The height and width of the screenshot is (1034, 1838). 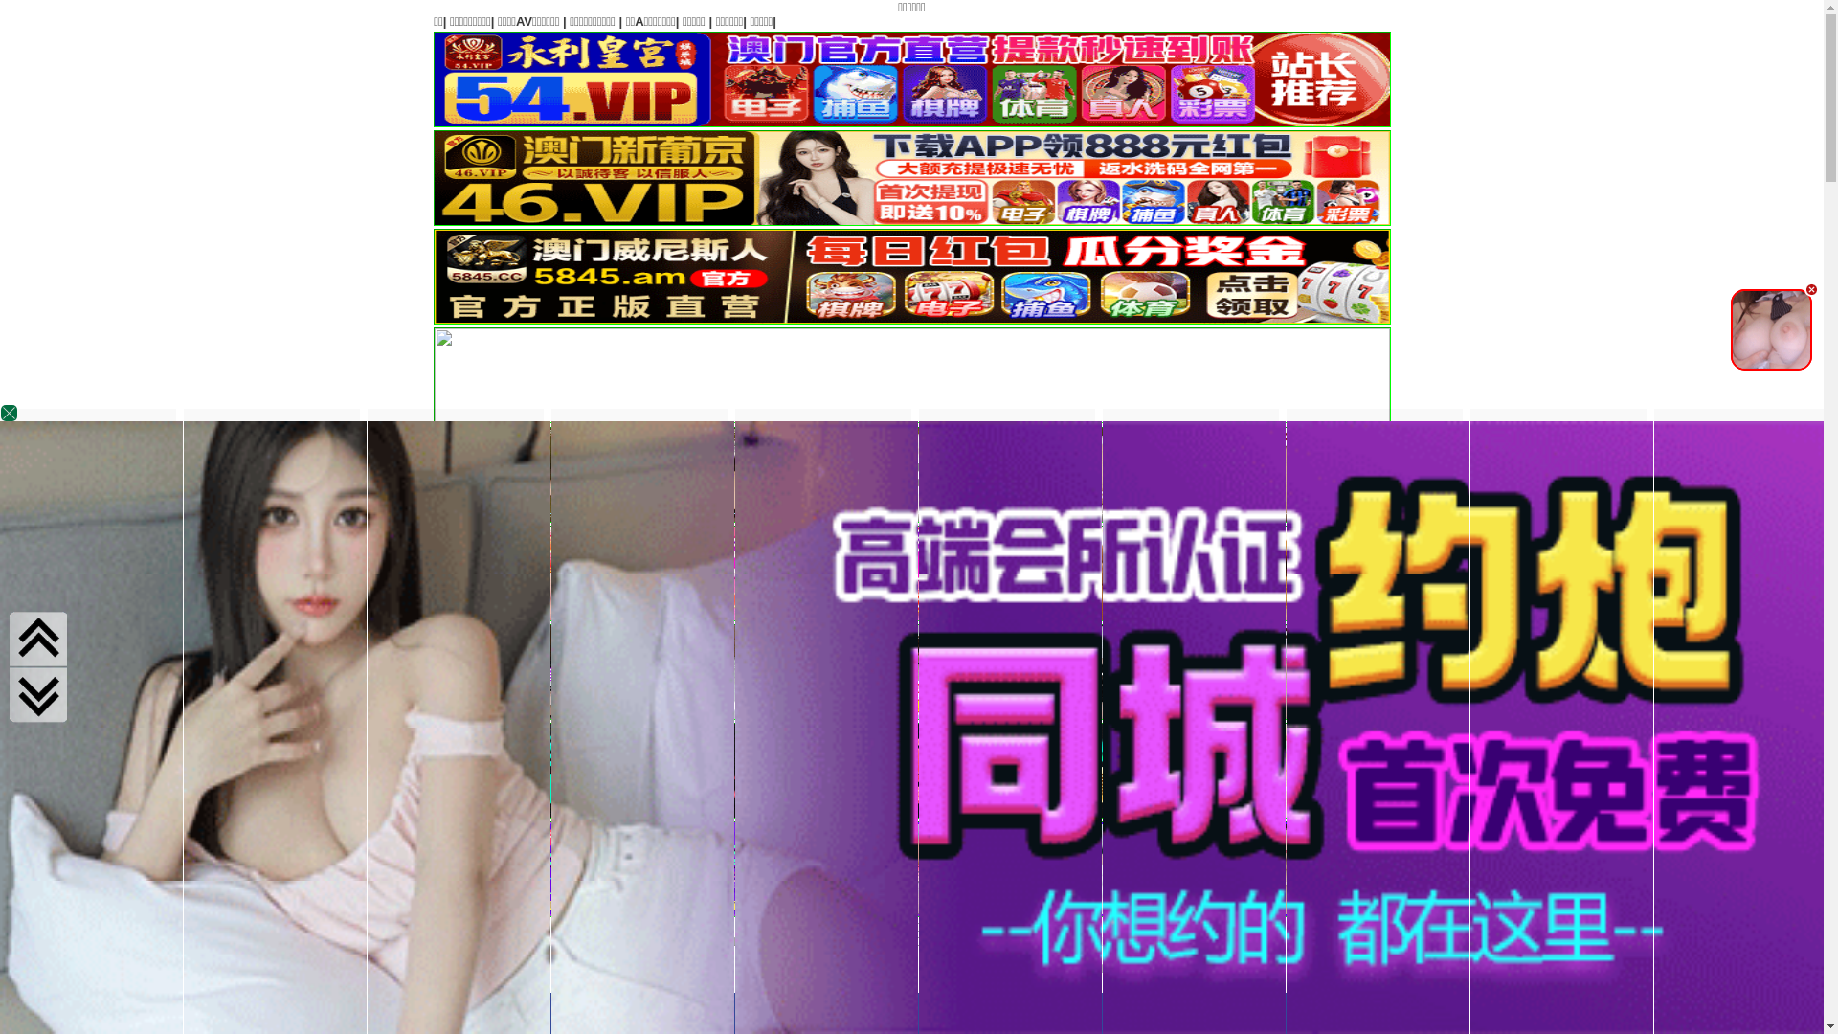 I want to click on |, so click(x=1031, y=21).